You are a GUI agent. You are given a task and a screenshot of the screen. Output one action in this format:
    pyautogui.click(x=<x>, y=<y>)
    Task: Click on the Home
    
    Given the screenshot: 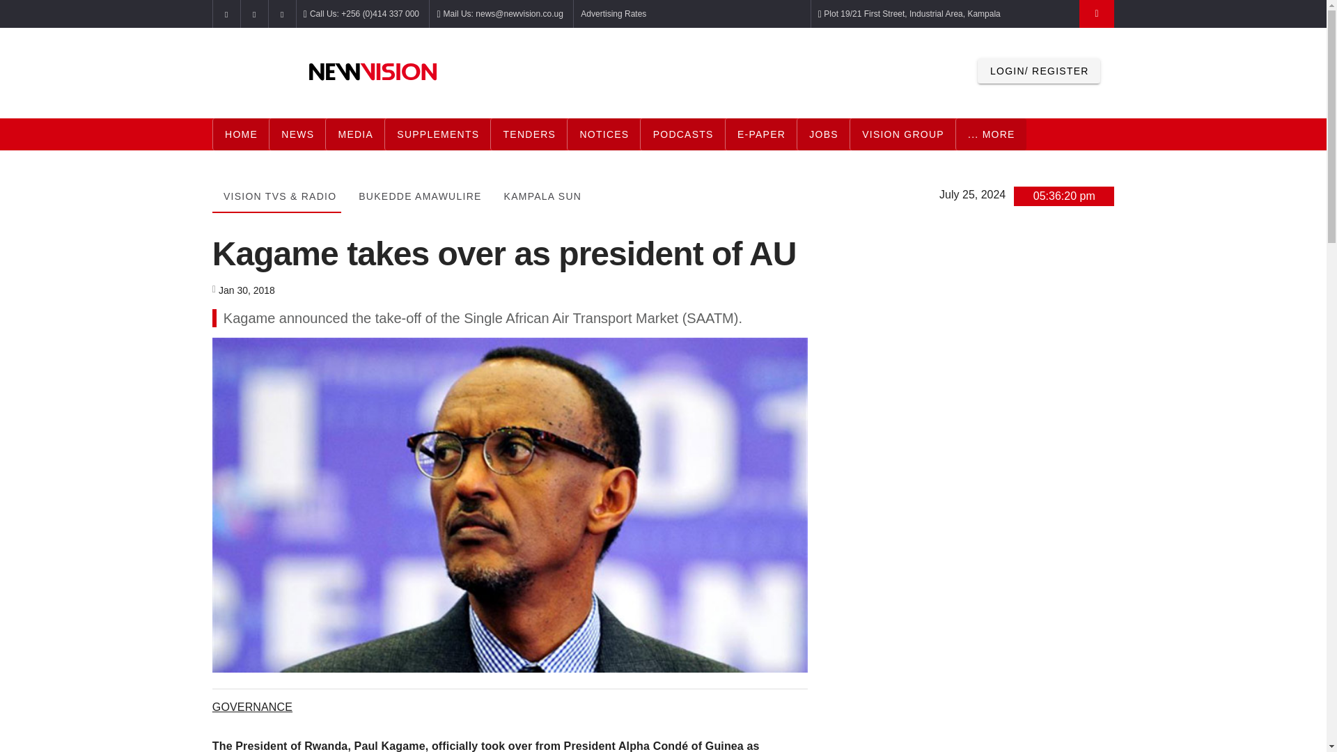 What is the action you would take?
    pyautogui.click(x=240, y=134)
    